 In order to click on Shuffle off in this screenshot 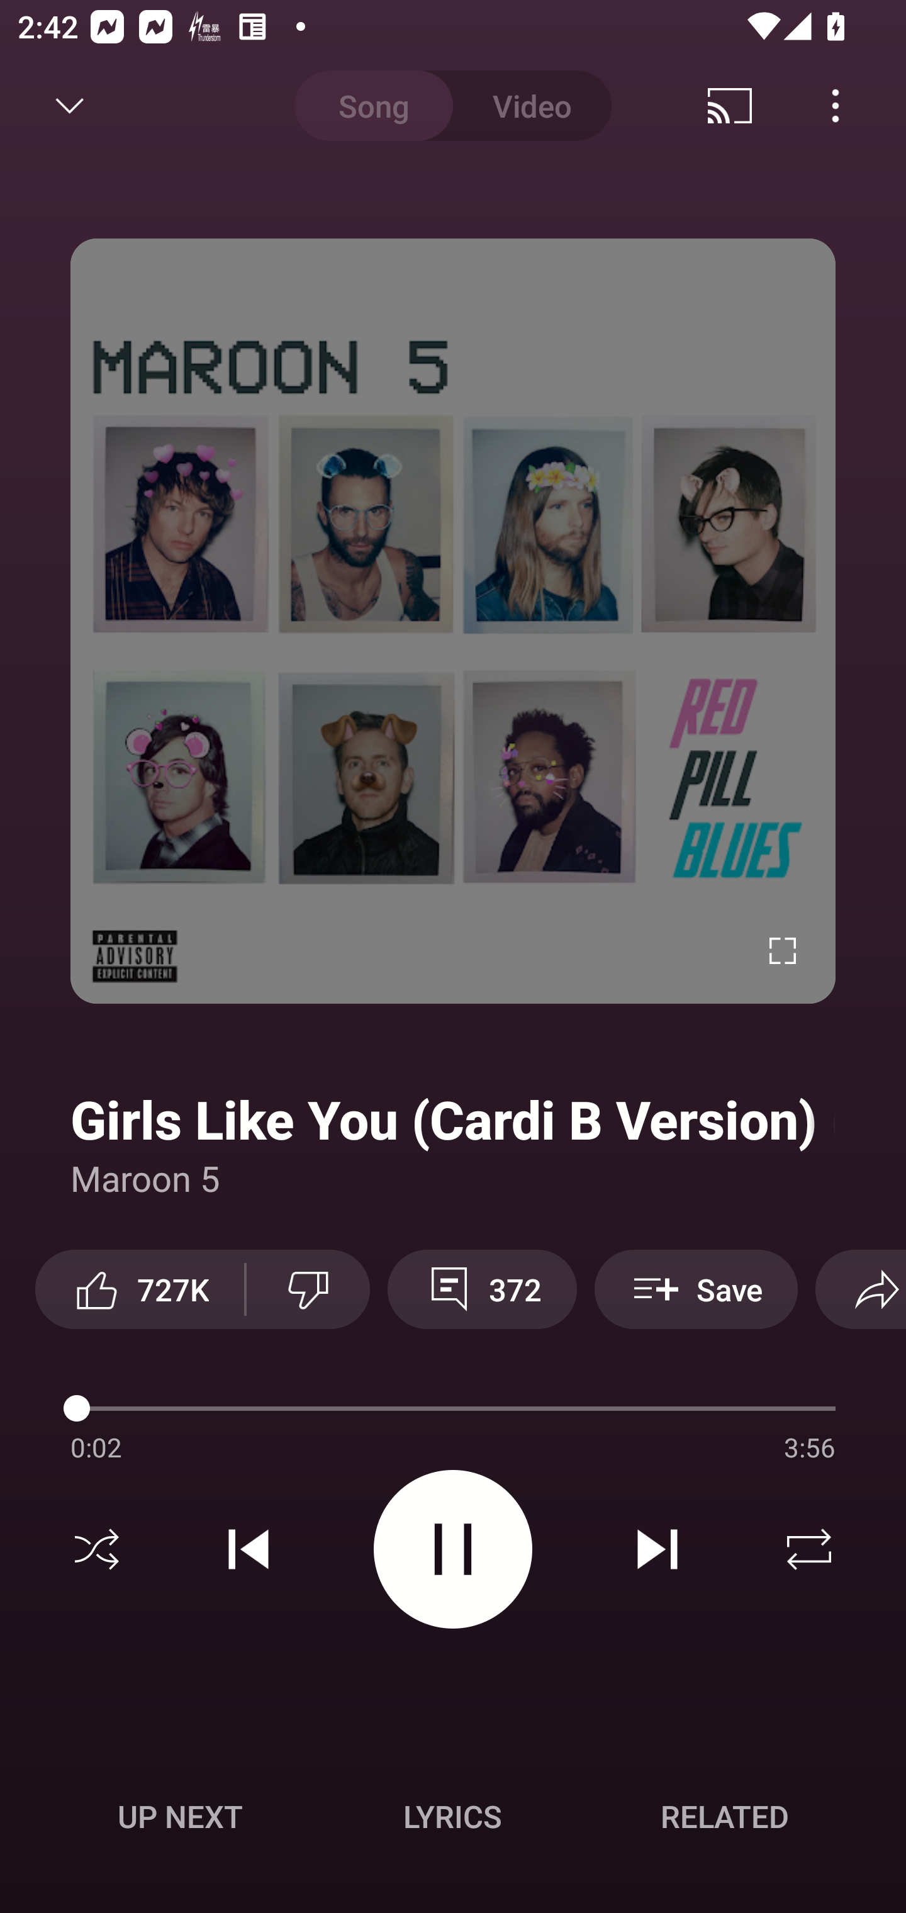, I will do `click(97, 1549)`.